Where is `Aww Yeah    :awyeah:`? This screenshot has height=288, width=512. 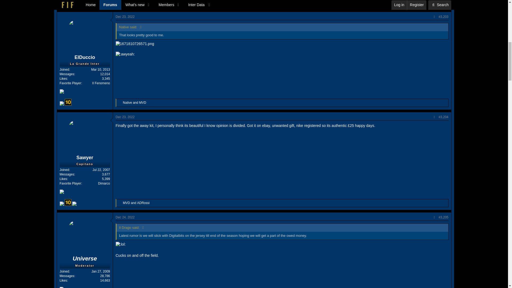
Aww Yeah    :awyeah: is located at coordinates (125, 54).